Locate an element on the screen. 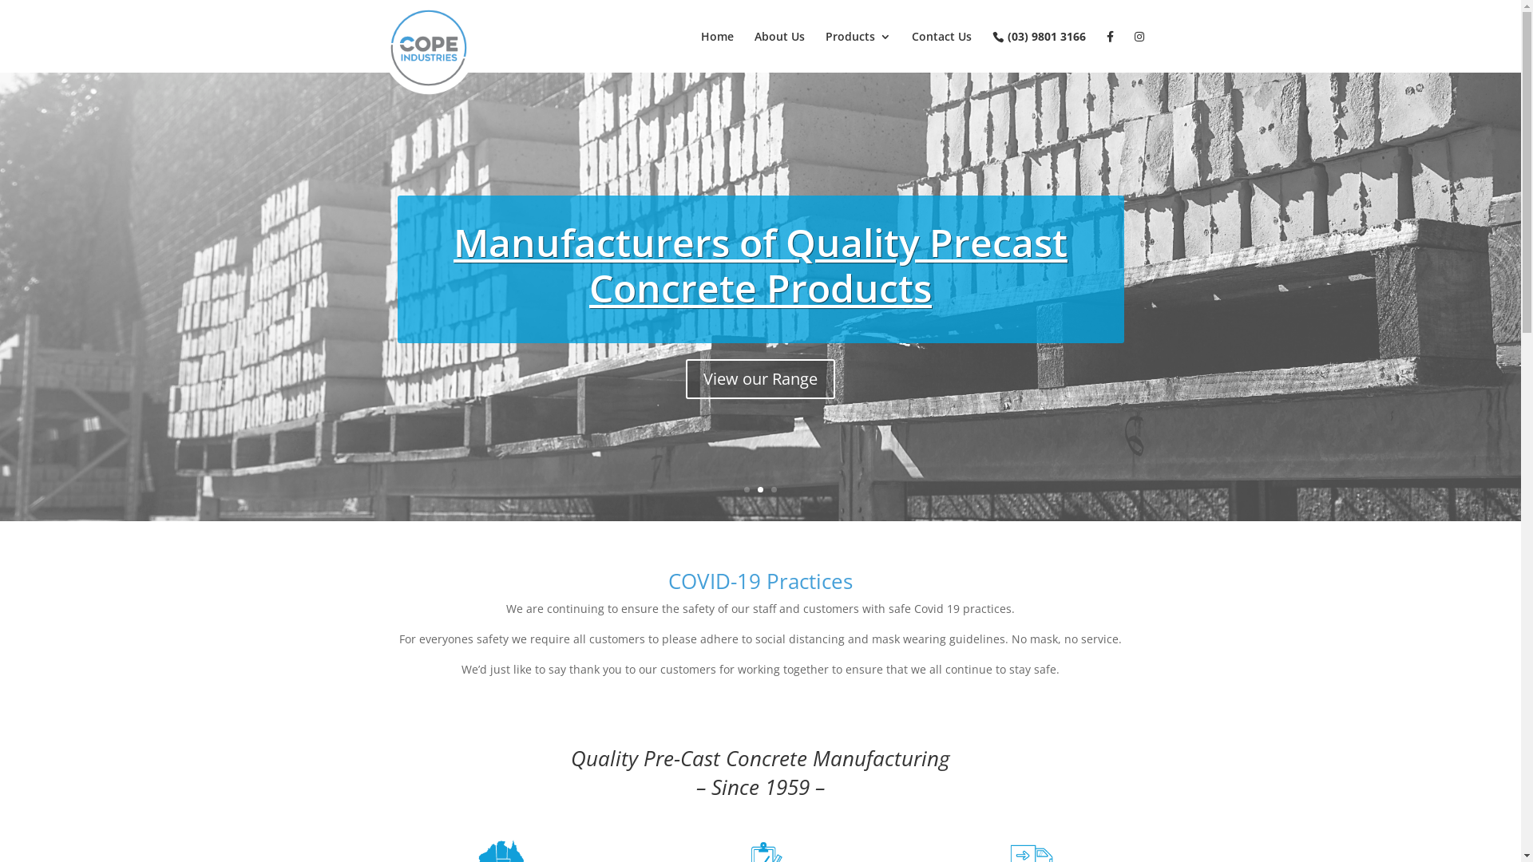  About Us is located at coordinates (779, 51).